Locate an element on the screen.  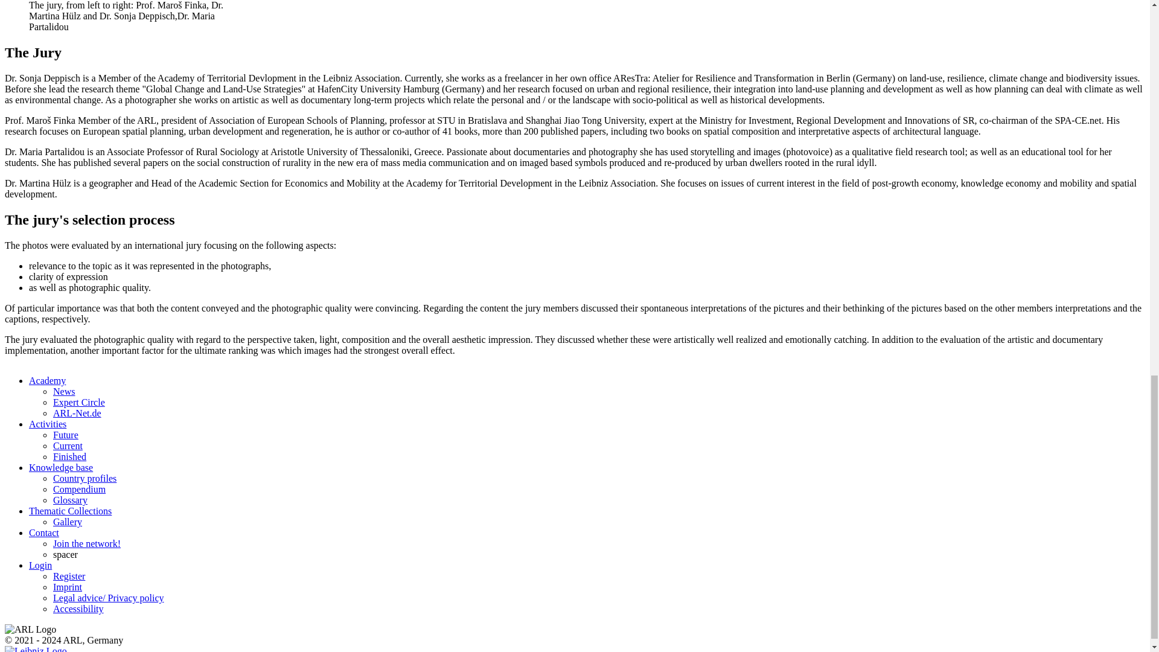
Country profiles is located at coordinates (85, 478).